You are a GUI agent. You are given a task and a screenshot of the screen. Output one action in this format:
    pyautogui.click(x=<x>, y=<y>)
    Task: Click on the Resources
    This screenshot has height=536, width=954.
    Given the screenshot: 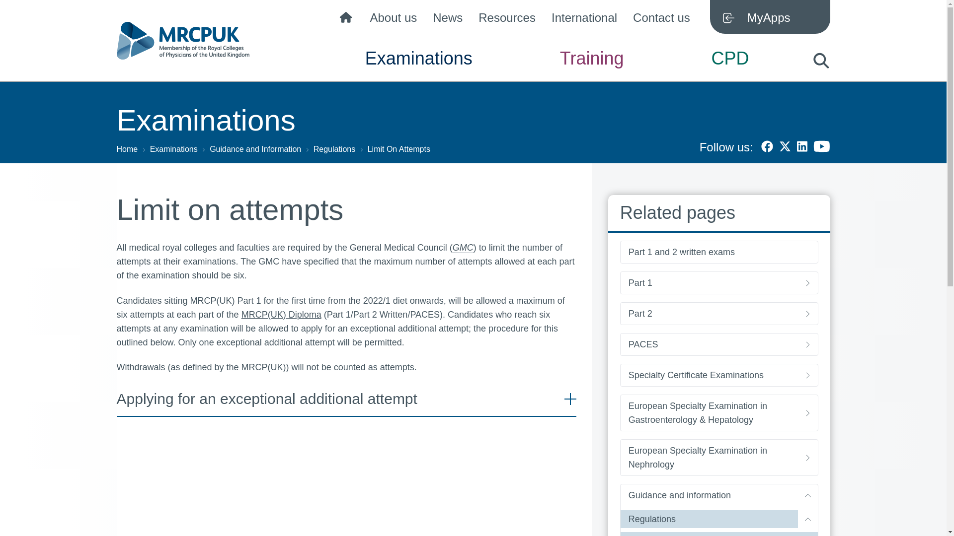 What is the action you would take?
    pyautogui.click(x=507, y=20)
    